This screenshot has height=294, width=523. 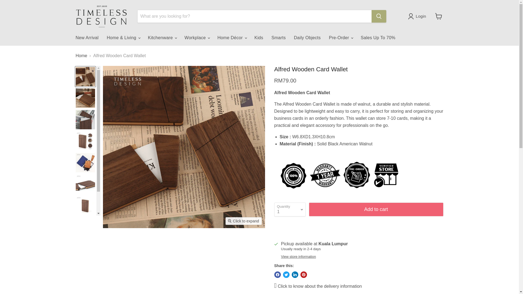 I want to click on Smarts, so click(x=278, y=38).